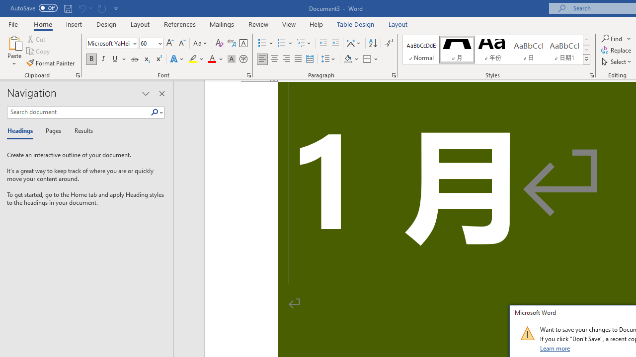 This screenshot has height=357, width=636. Describe the element at coordinates (159, 59) in the screenshot. I see `Superscript` at that location.